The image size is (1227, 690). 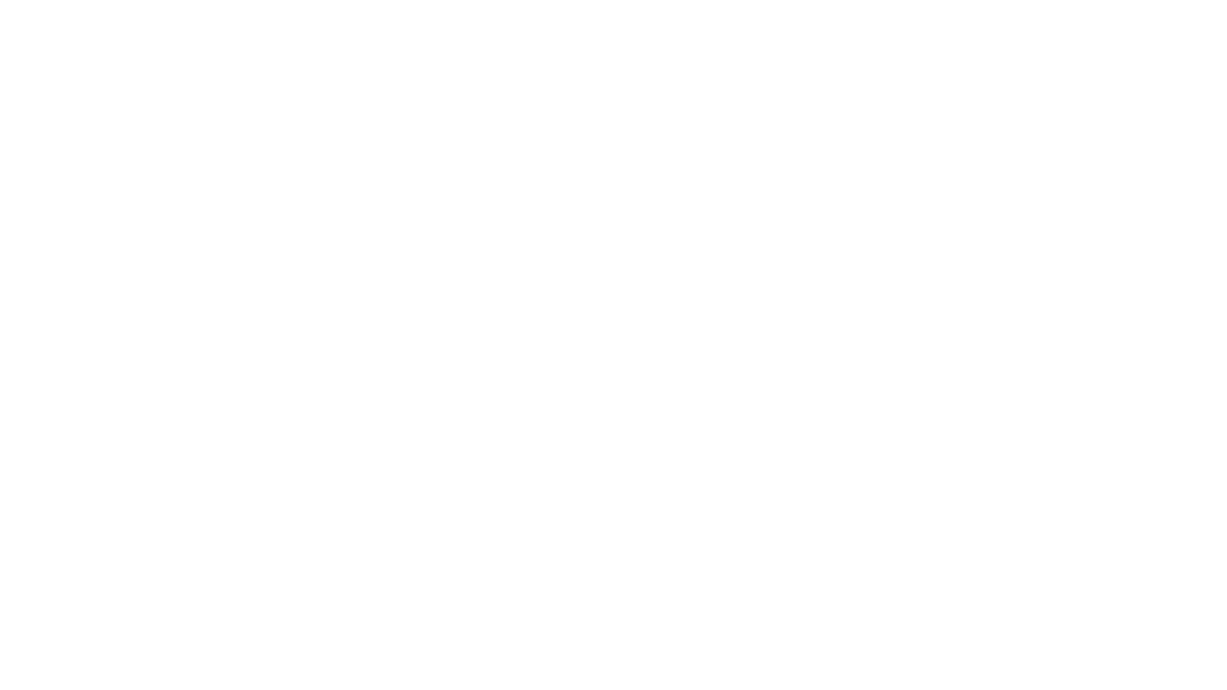 What do you see at coordinates (404, 176) in the screenshot?
I see `En savoir plus et personnaliser` at bounding box center [404, 176].